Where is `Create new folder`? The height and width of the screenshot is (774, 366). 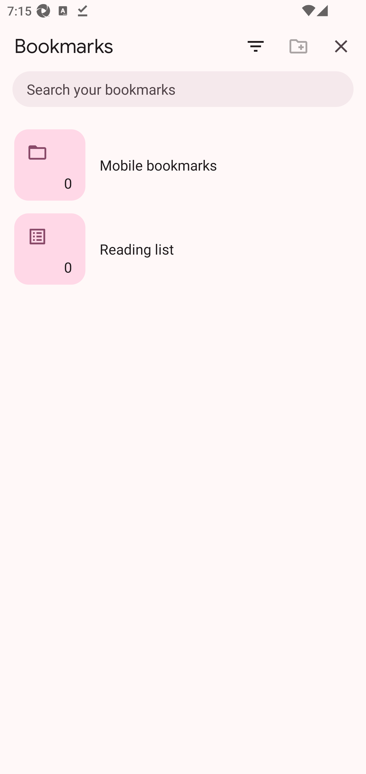 Create new folder is located at coordinates (298, 46).